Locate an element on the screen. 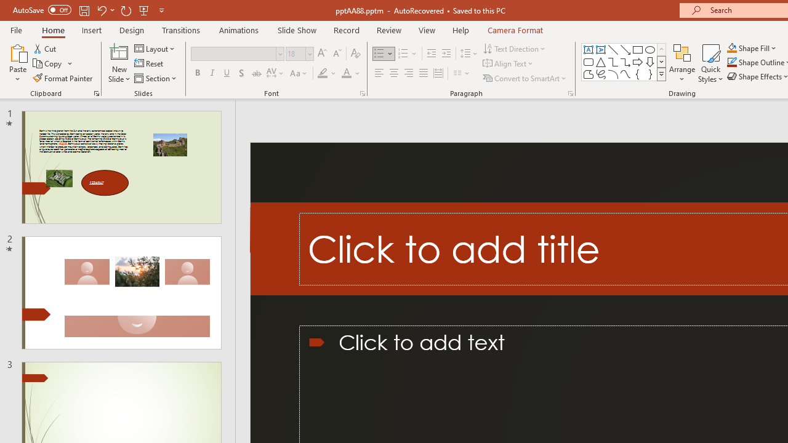 This screenshot has width=788, height=443. Curve is located at coordinates (625, 74).